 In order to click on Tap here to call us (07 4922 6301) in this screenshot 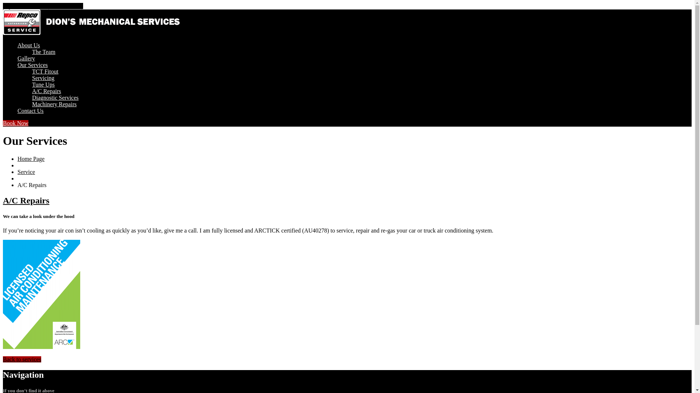, I will do `click(43, 6)`.